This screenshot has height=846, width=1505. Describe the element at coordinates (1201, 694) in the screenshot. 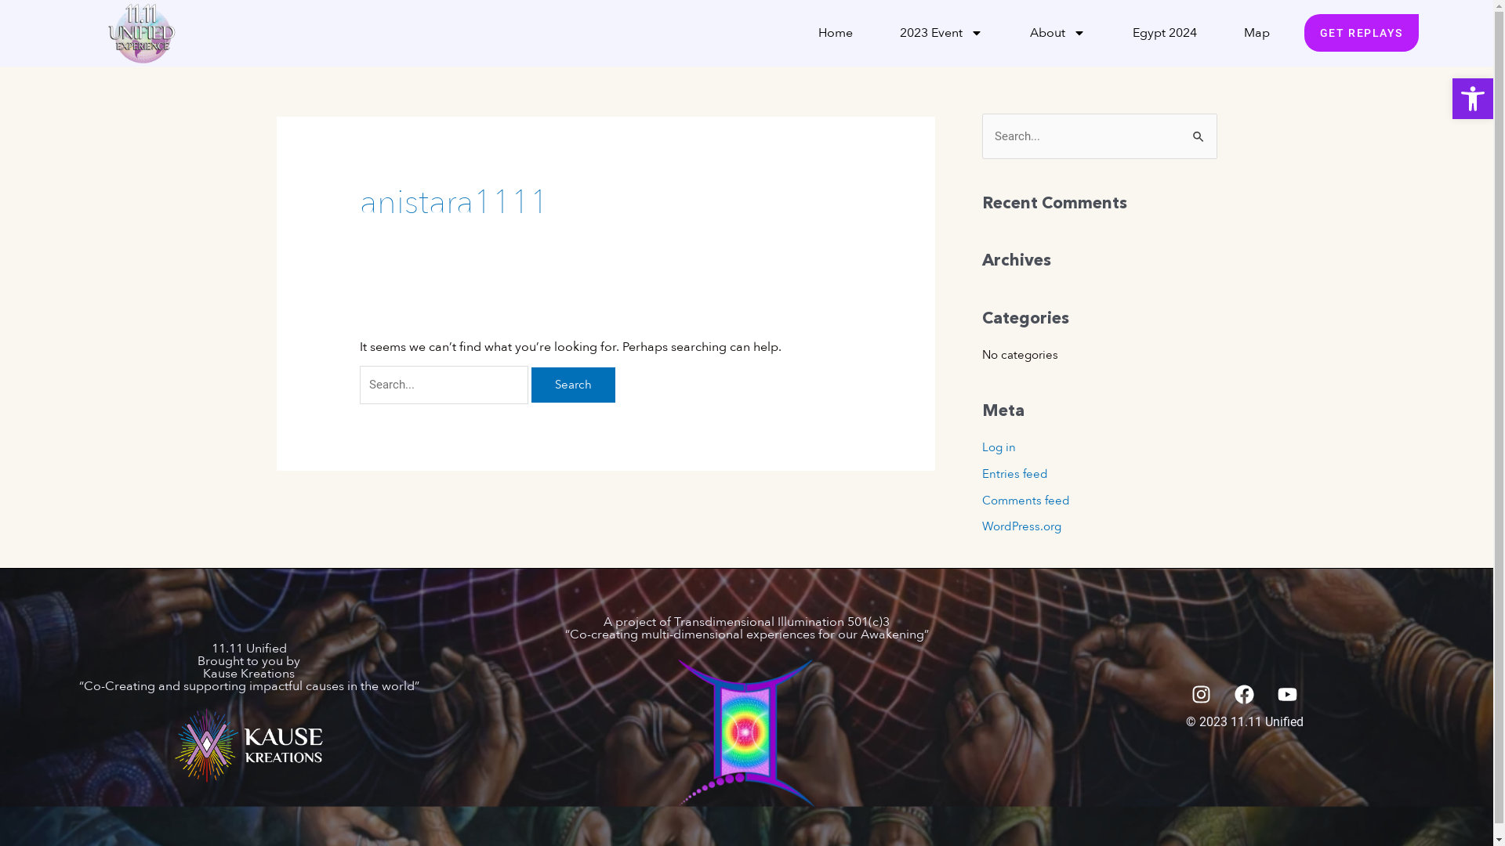

I see `Instagram` at that location.